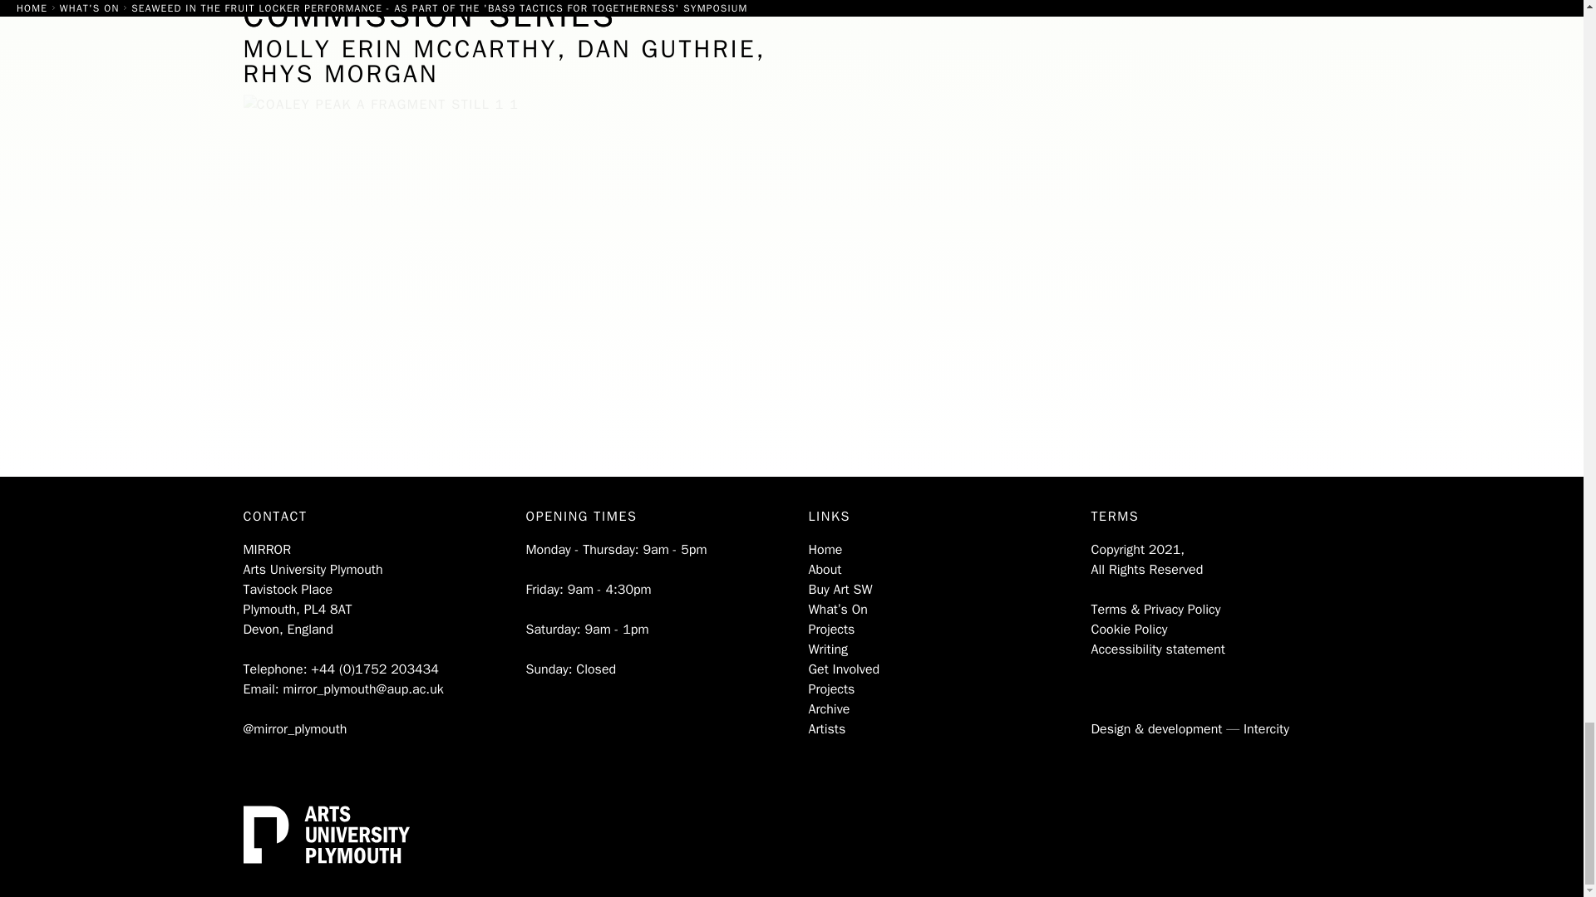 Image resolution: width=1596 pixels, height=897 pixels. What do you see at coordinates (830, 659) in the screenshot?
I see `Writing` at bounding box center [830, 659].